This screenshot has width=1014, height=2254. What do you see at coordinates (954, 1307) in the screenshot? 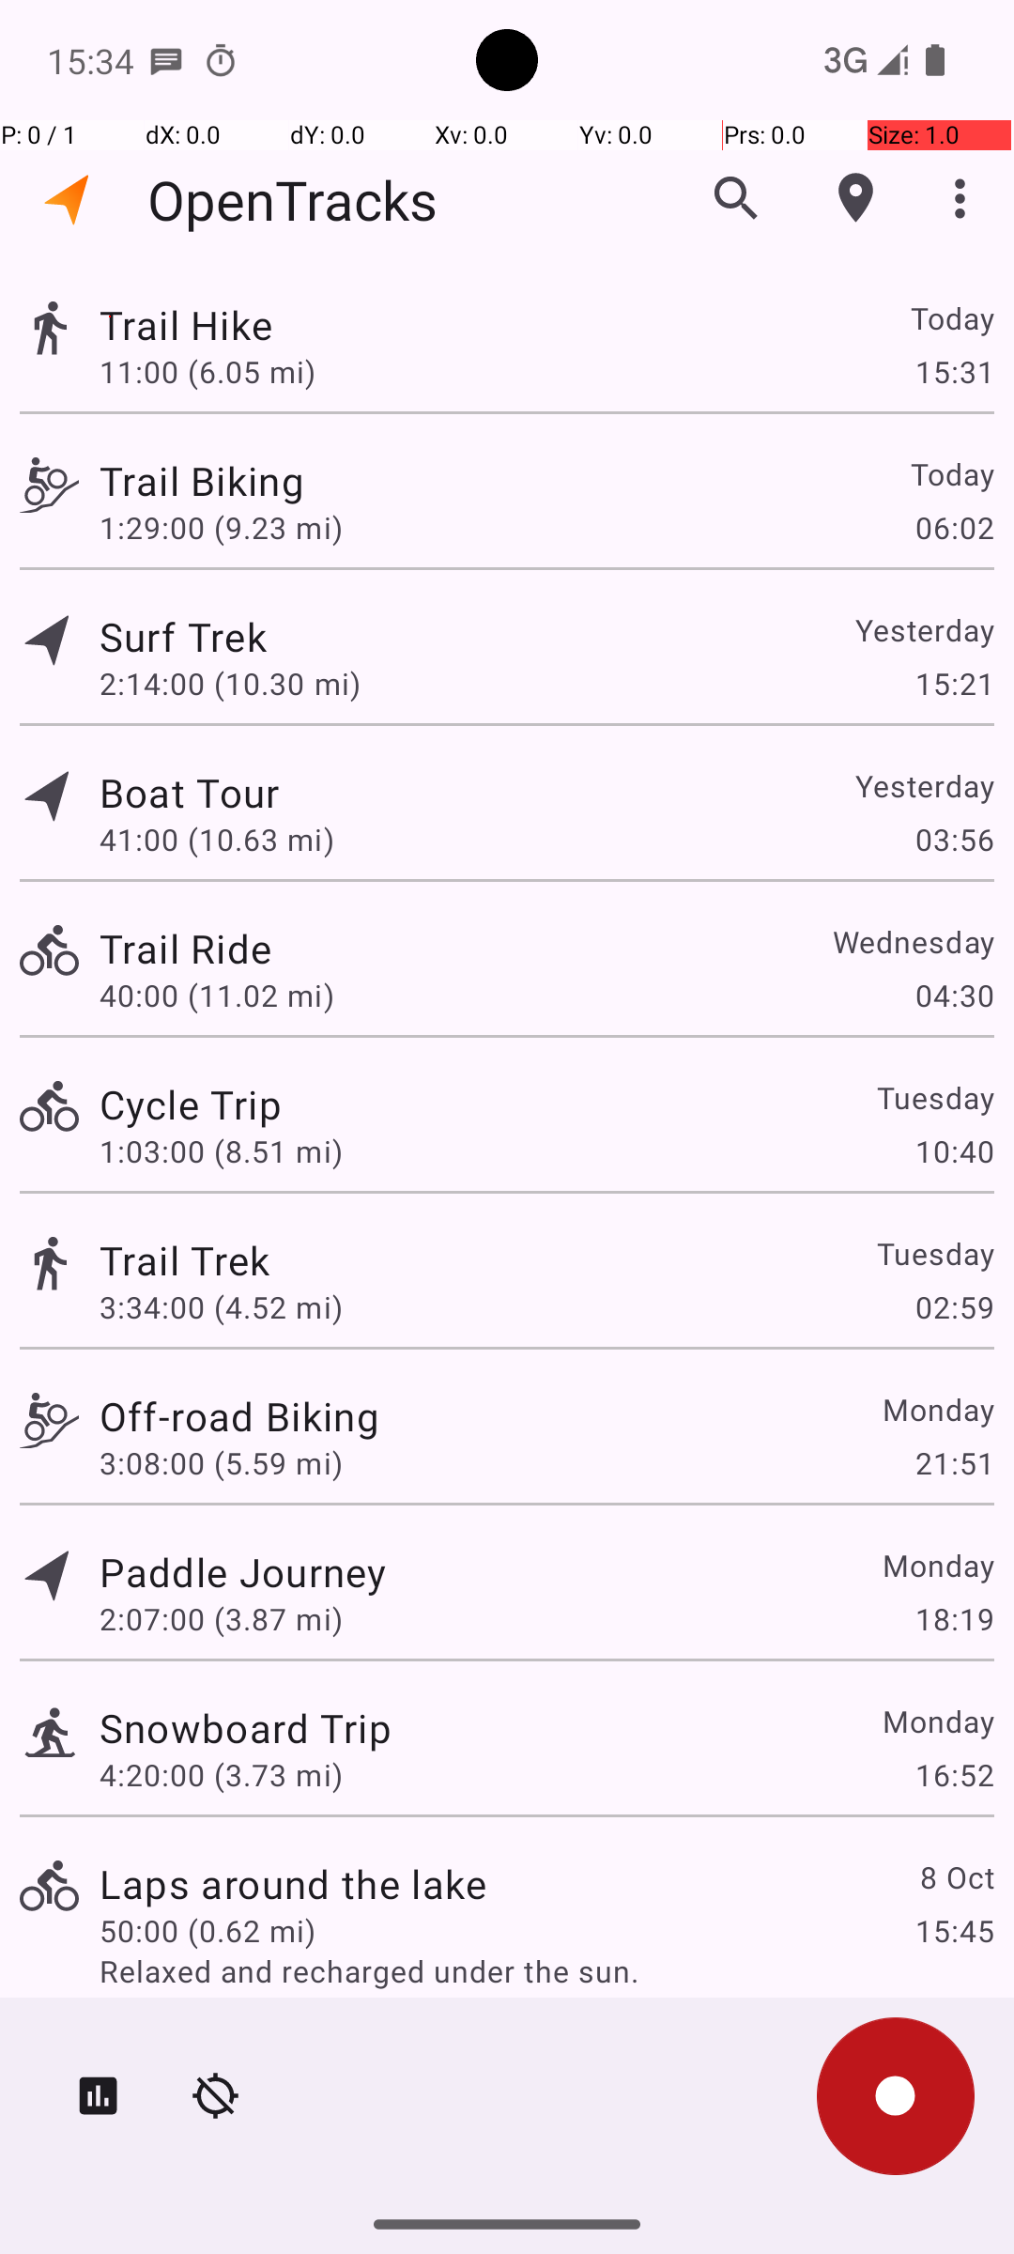
I see `02:59` at bounding box center [954, 1307].